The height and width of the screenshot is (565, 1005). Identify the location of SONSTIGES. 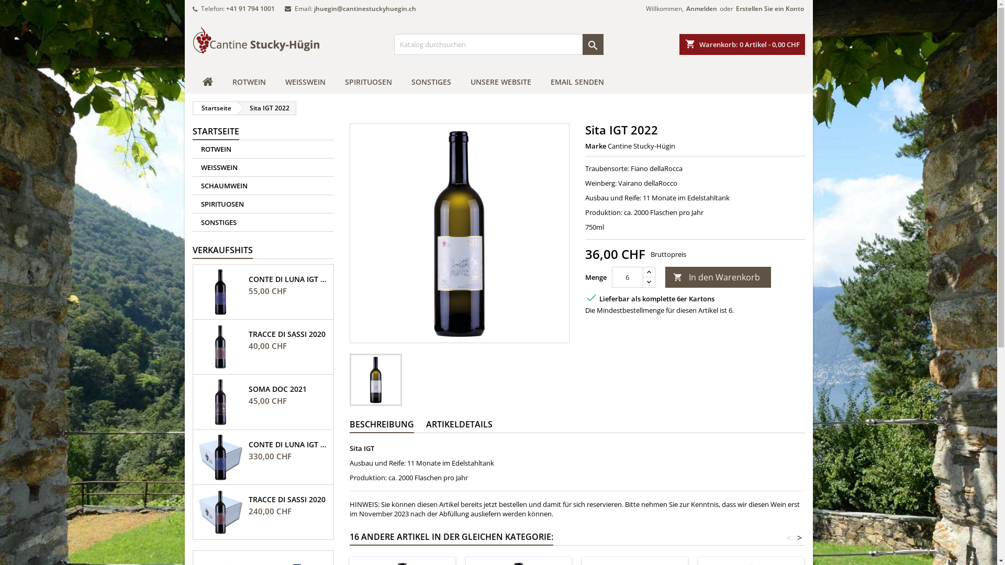
(431, 82).